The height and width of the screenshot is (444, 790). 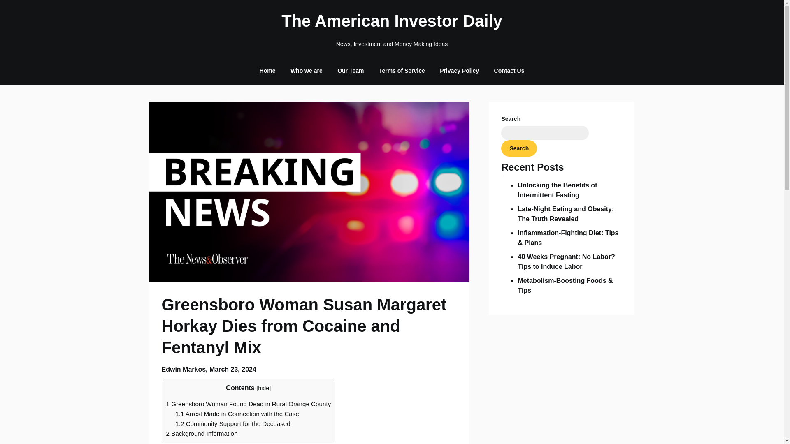 I want to click on 1.1 Arrest Made in Connection with the Case, so click(x=237, y=414).